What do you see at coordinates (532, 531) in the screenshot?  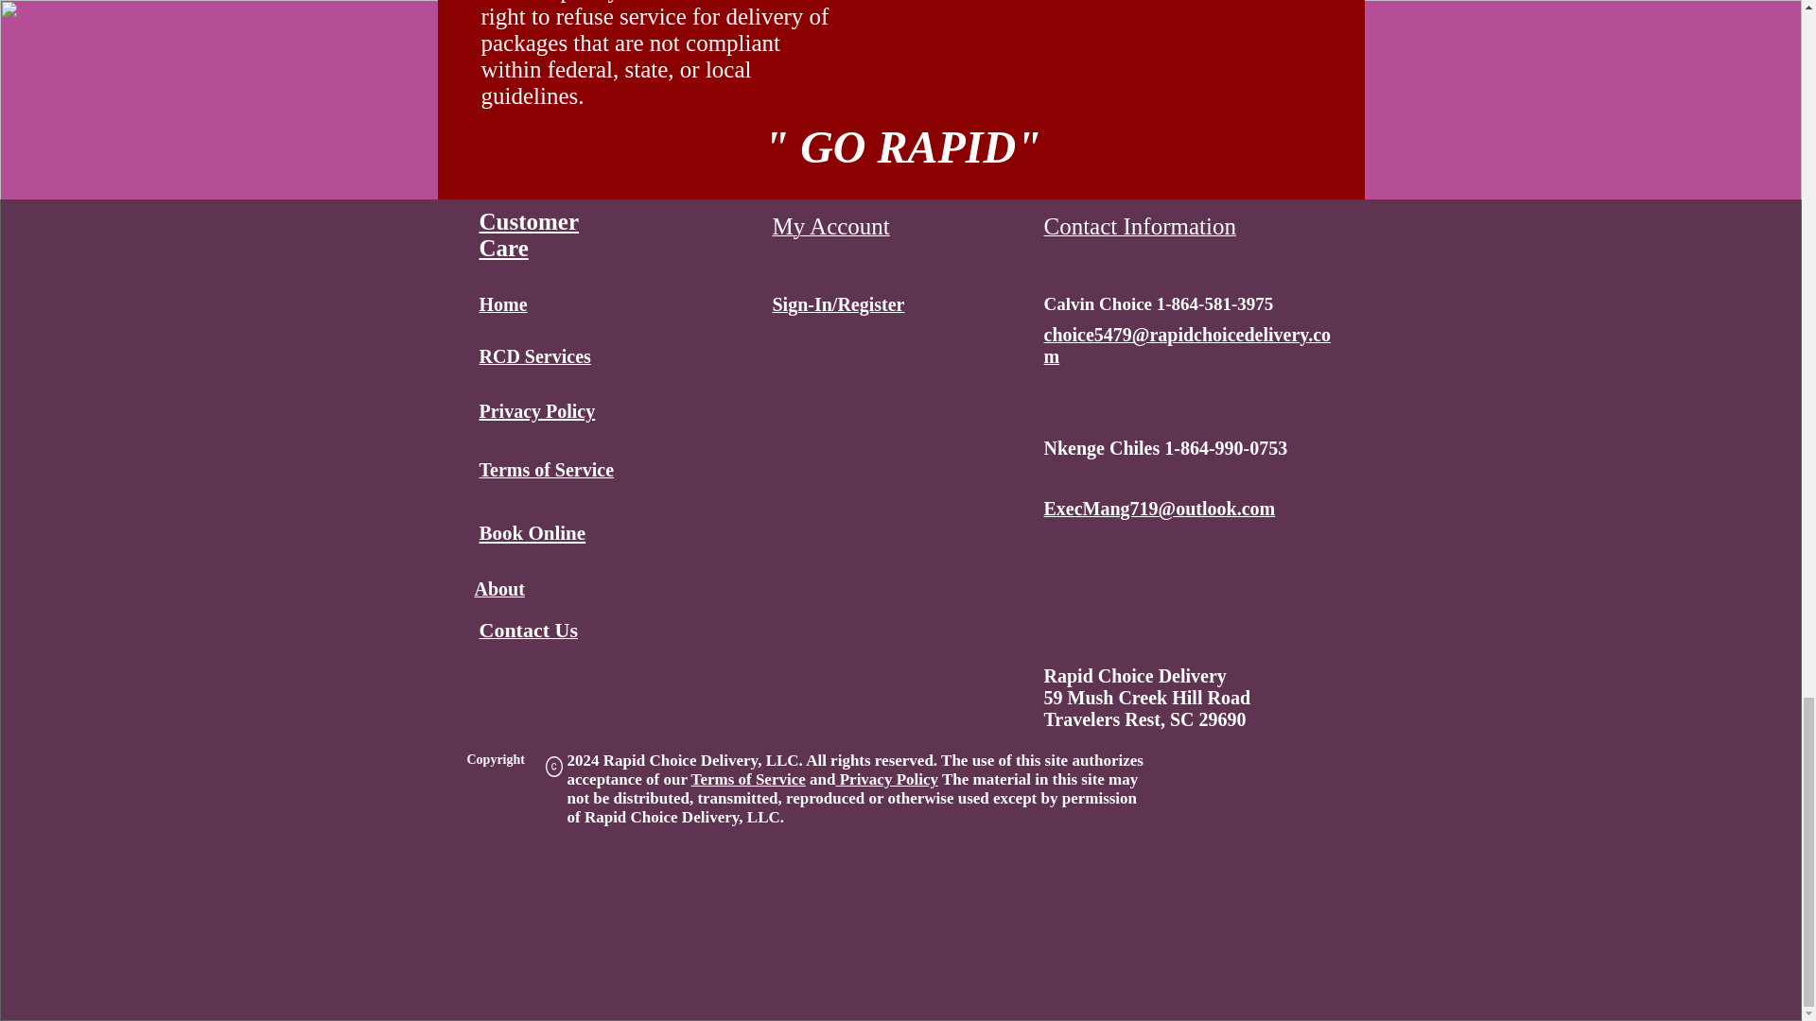 I see `Book Online` at bounding box center [532, 531].